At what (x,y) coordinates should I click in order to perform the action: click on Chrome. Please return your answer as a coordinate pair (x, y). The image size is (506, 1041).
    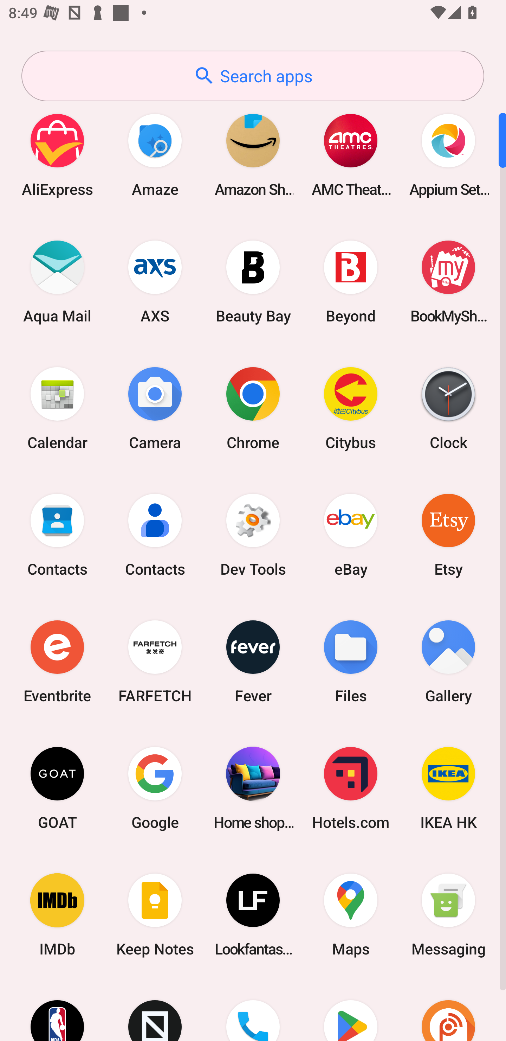
    Looking at the image, I should click on (253, 408).